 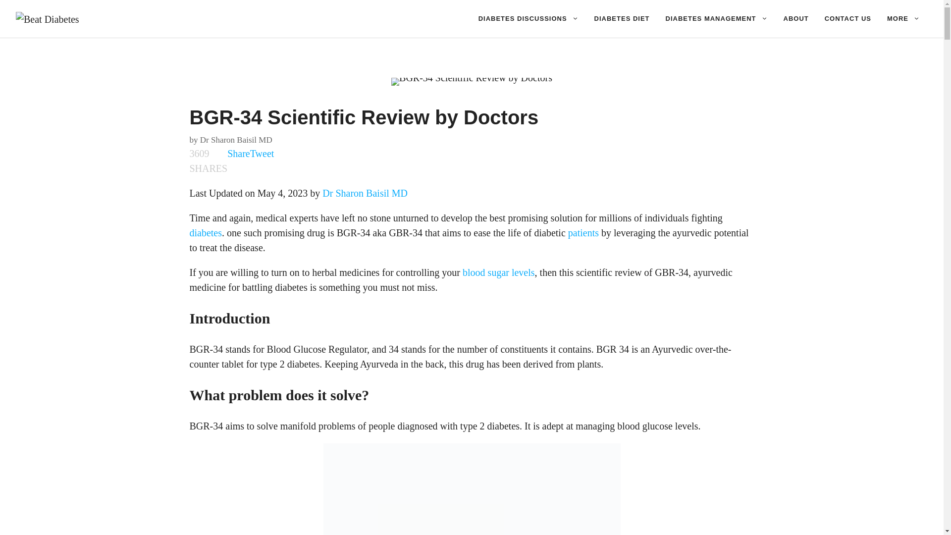 What do you see at coordinates (472, 81) in the screenshot?
I see `BGR-34 Scientific Review by Doctors 1` at bounding box center [472, 81].